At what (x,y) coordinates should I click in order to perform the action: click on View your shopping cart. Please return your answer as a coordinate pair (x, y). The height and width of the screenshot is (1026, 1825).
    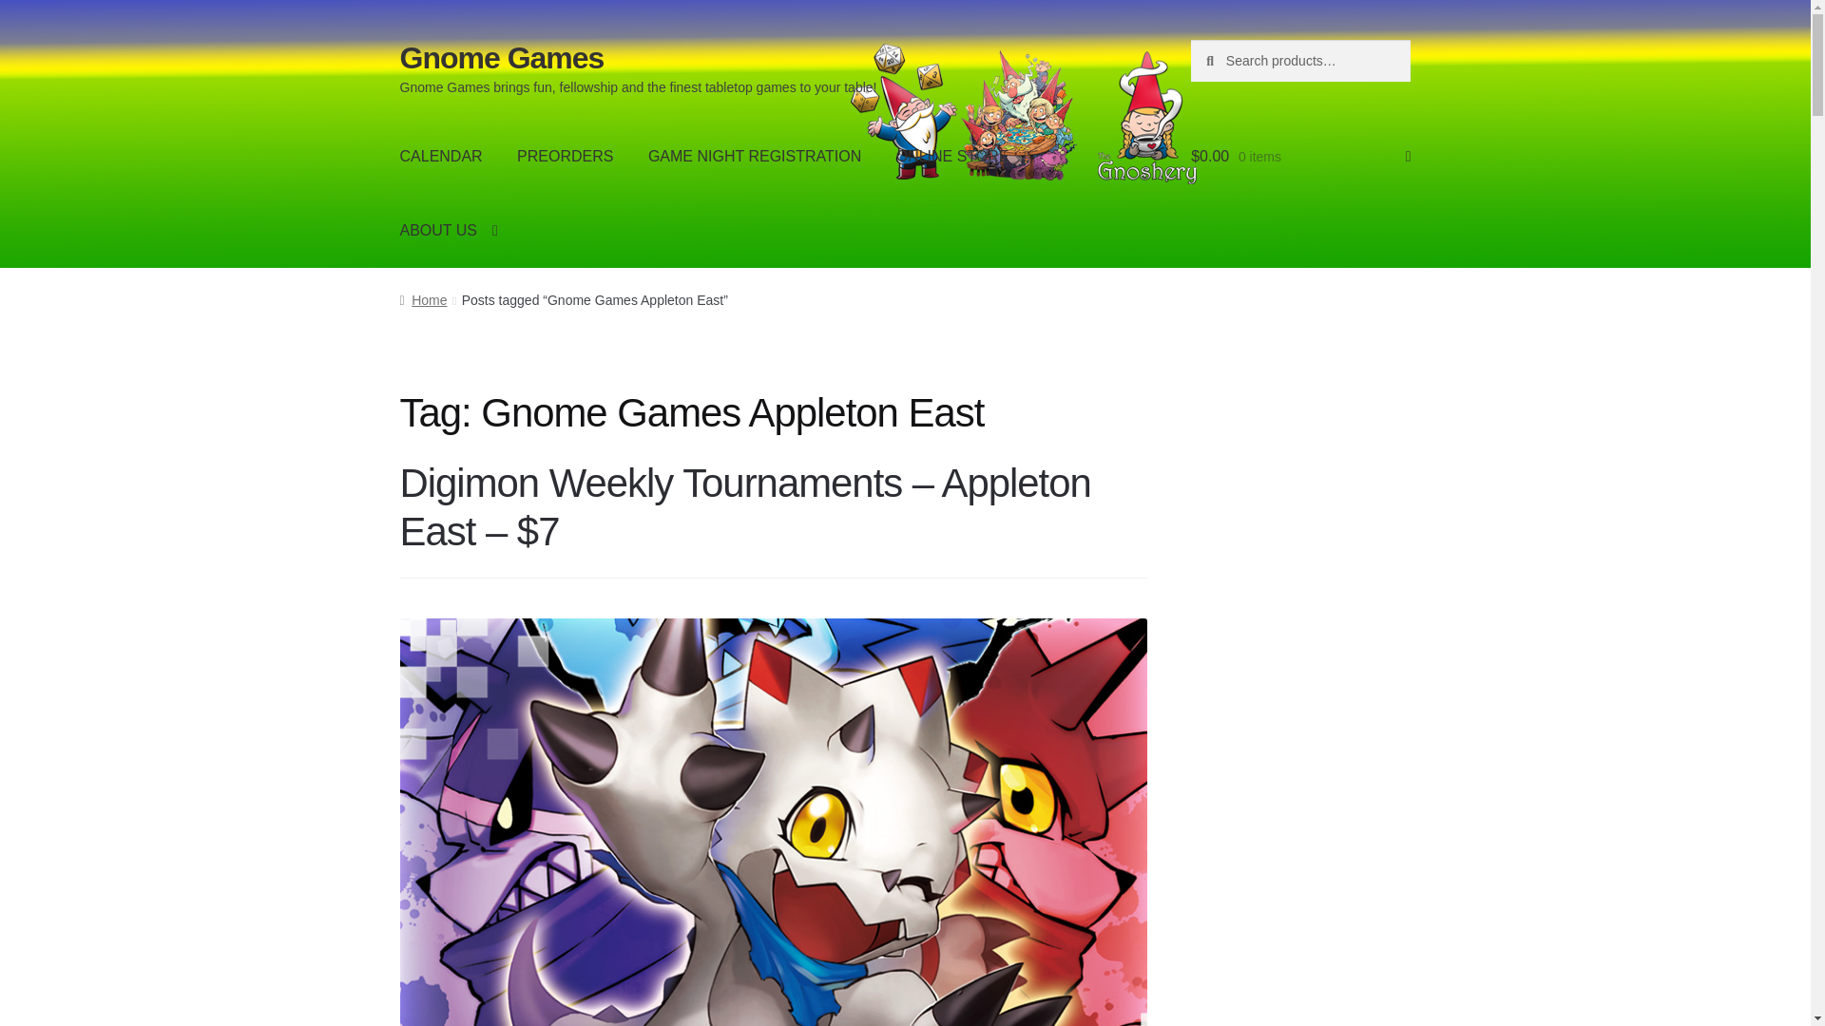
    Looking at the image, I should click on (1300, 157).